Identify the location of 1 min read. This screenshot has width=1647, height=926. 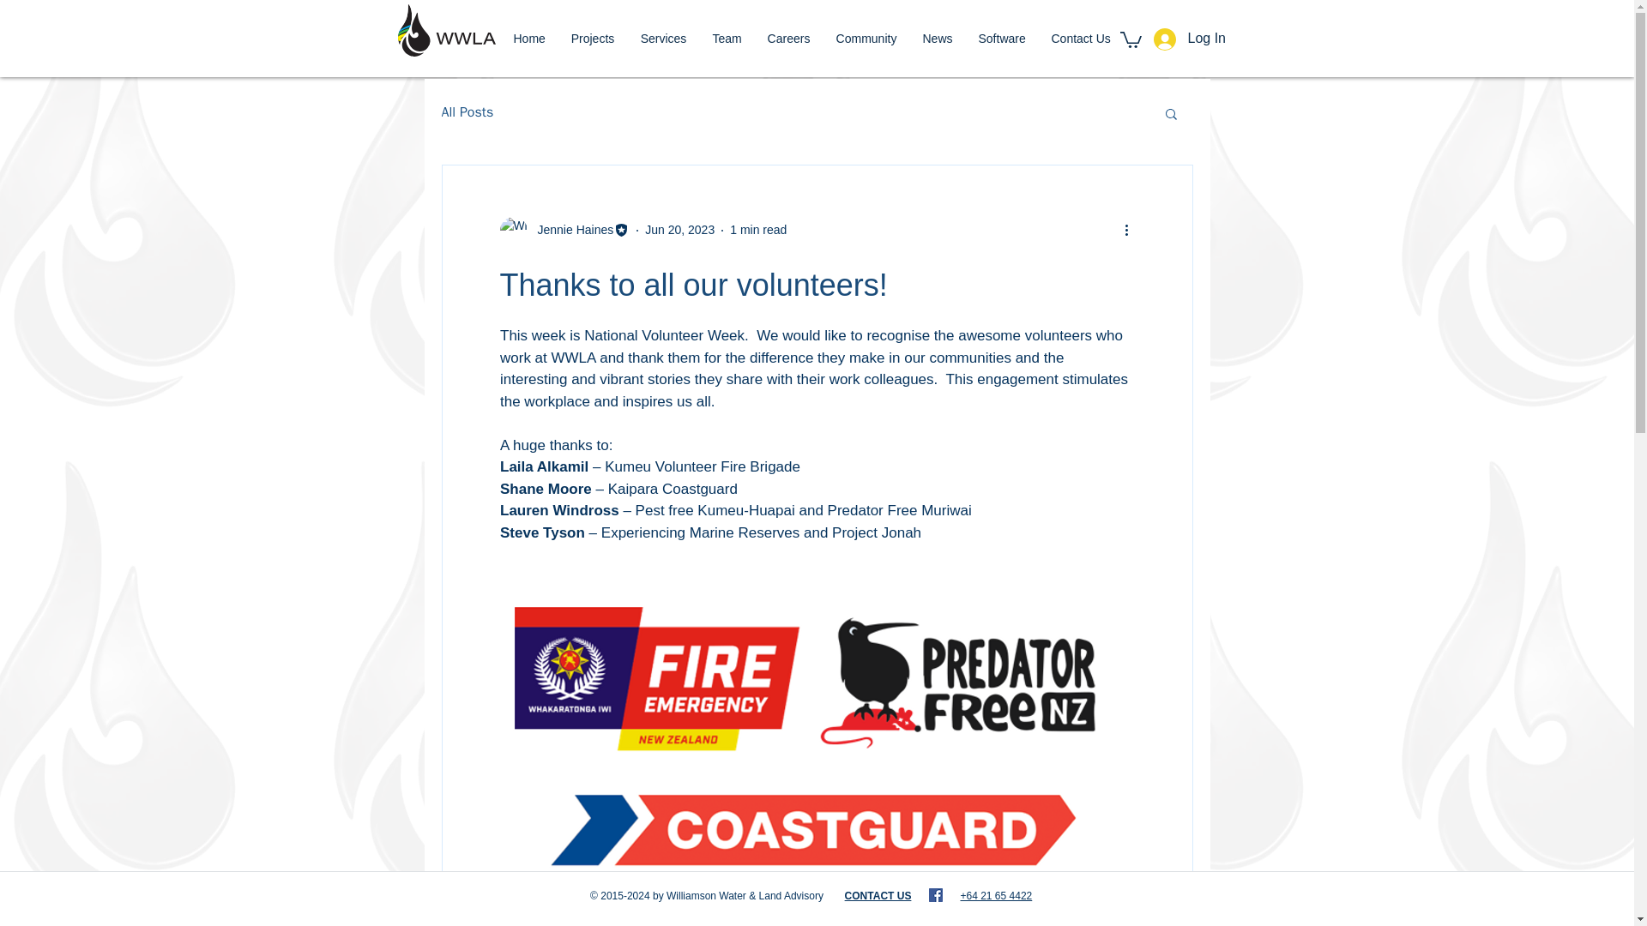
(758, 230).